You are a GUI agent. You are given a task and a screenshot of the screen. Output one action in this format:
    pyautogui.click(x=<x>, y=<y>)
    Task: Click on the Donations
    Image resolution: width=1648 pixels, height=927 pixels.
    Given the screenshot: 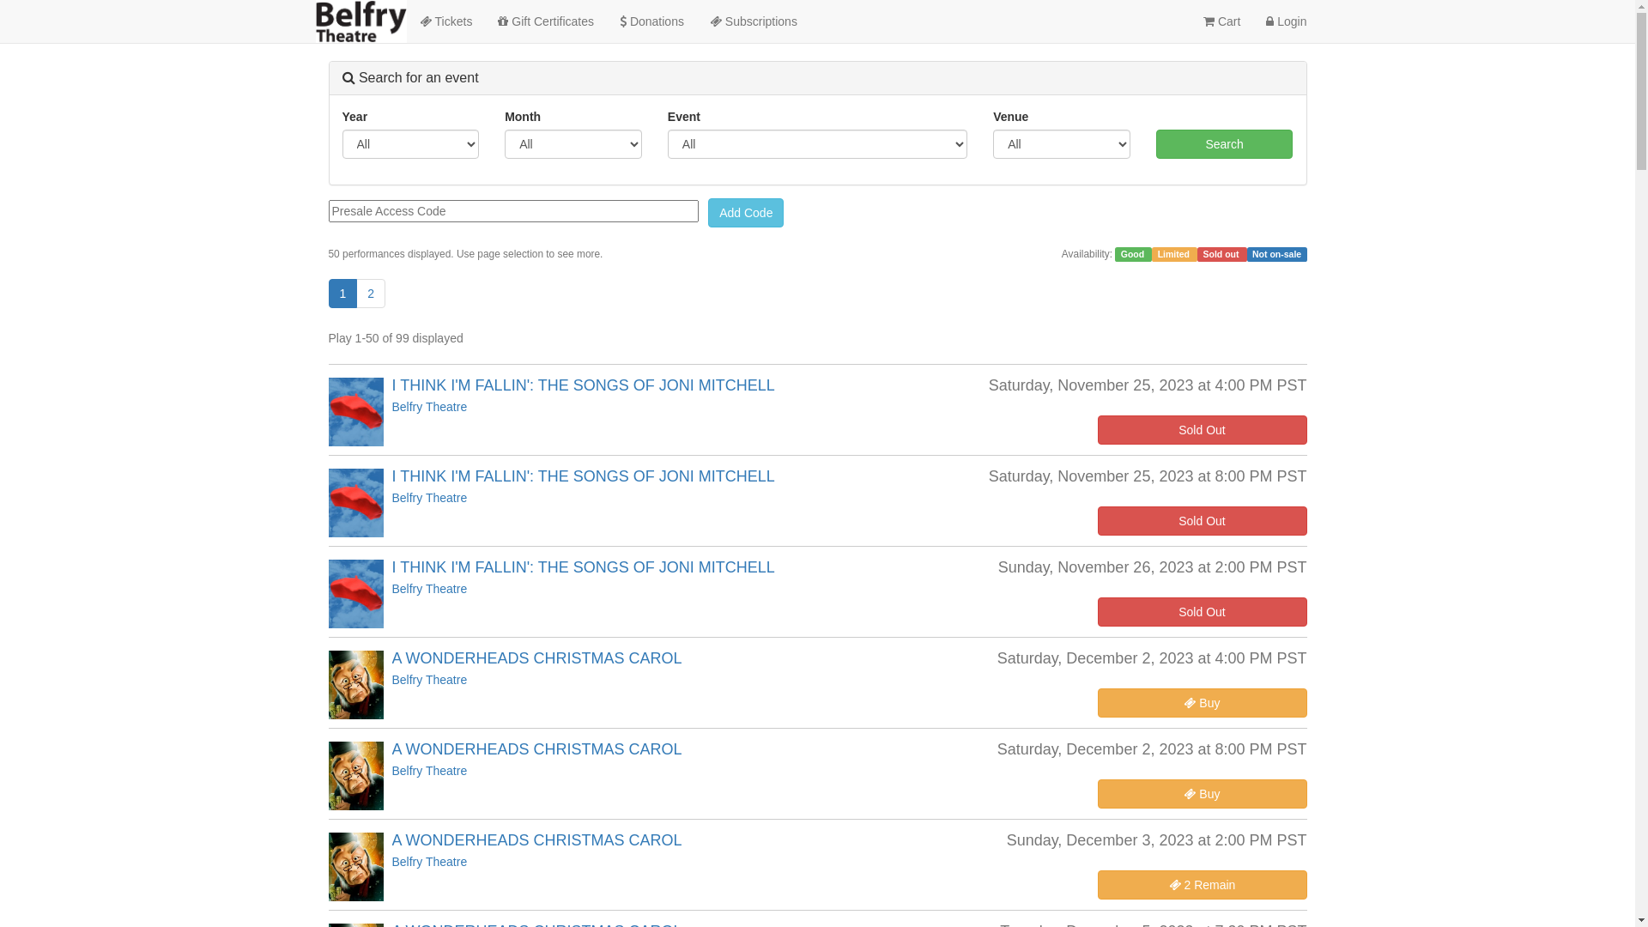 What is the action you would take?
    pyautogui.click(x=652, y=21)
    